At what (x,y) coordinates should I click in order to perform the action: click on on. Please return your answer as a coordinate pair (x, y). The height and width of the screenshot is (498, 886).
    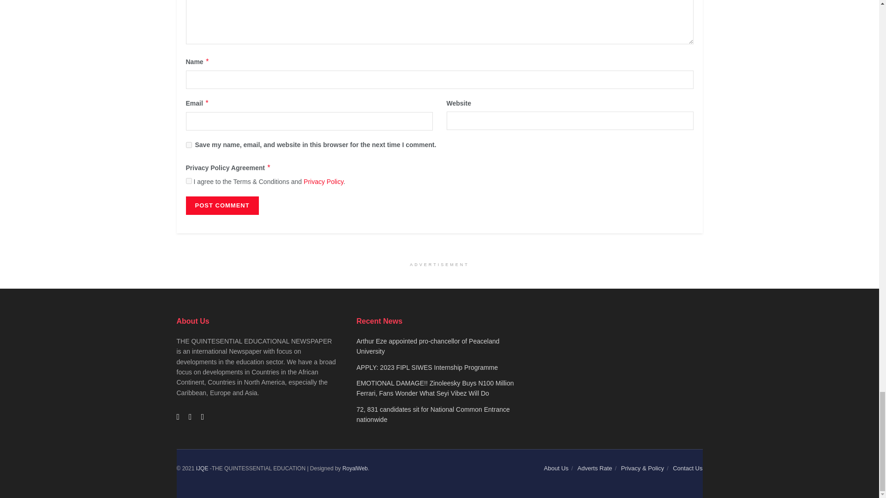
    Looking at the image, I should click on (188, 181).